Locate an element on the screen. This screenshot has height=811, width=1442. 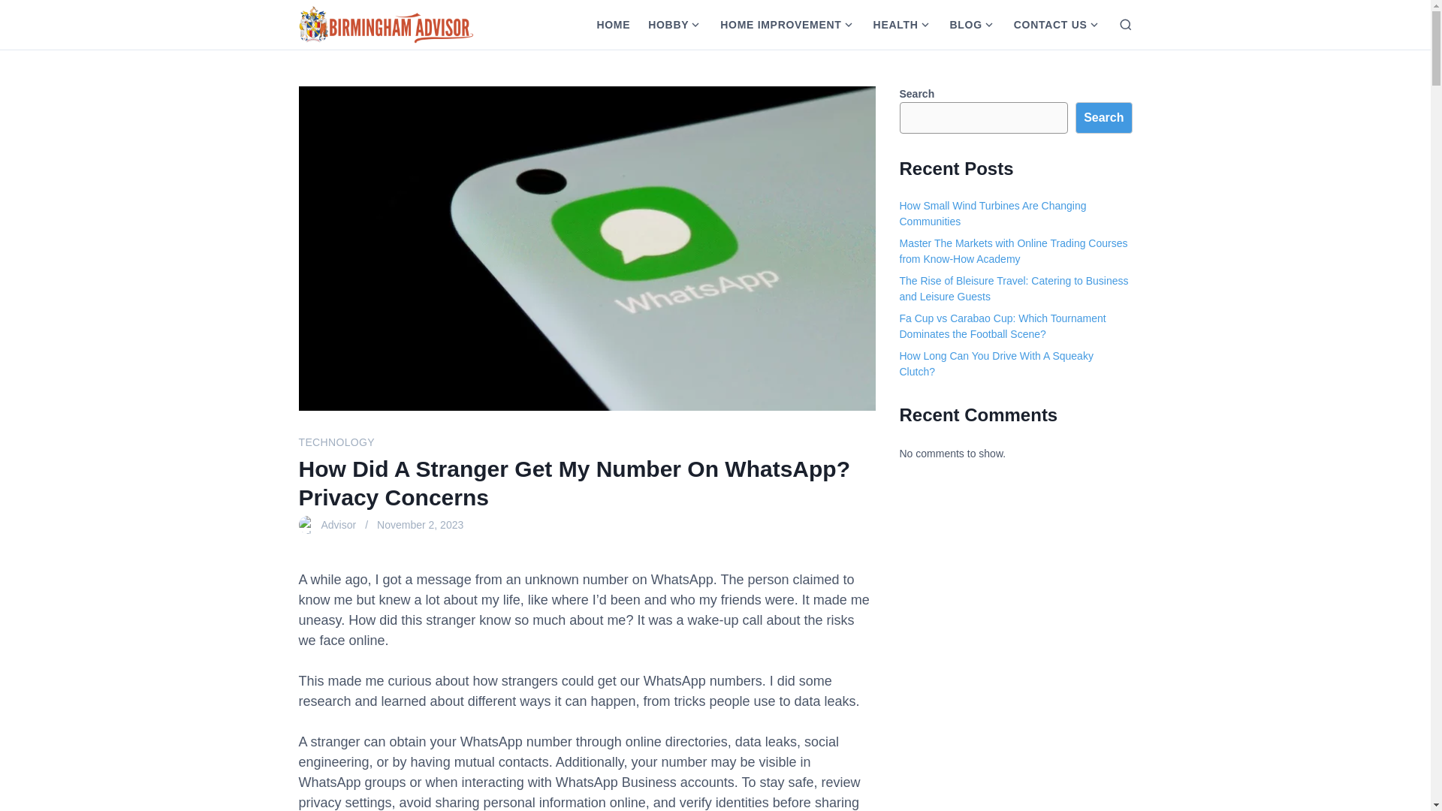
HOME is located at coordinates (613, 24).